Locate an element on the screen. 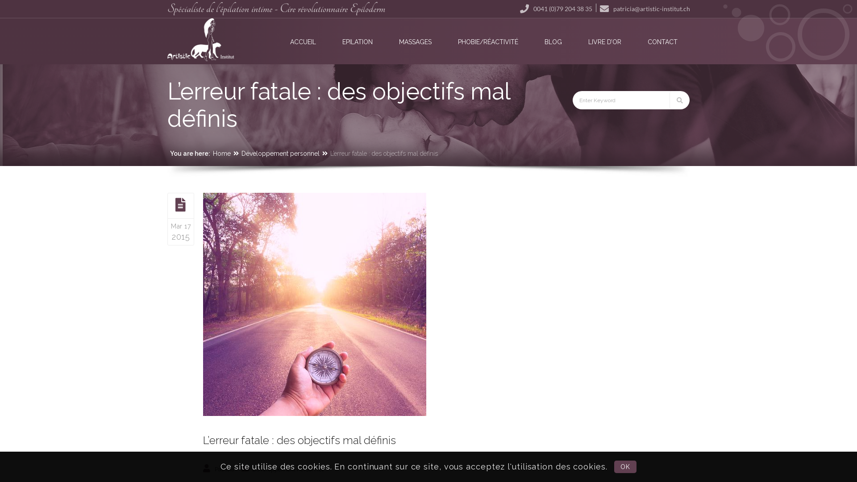  EPILATION is located at coordinates (358, 42).